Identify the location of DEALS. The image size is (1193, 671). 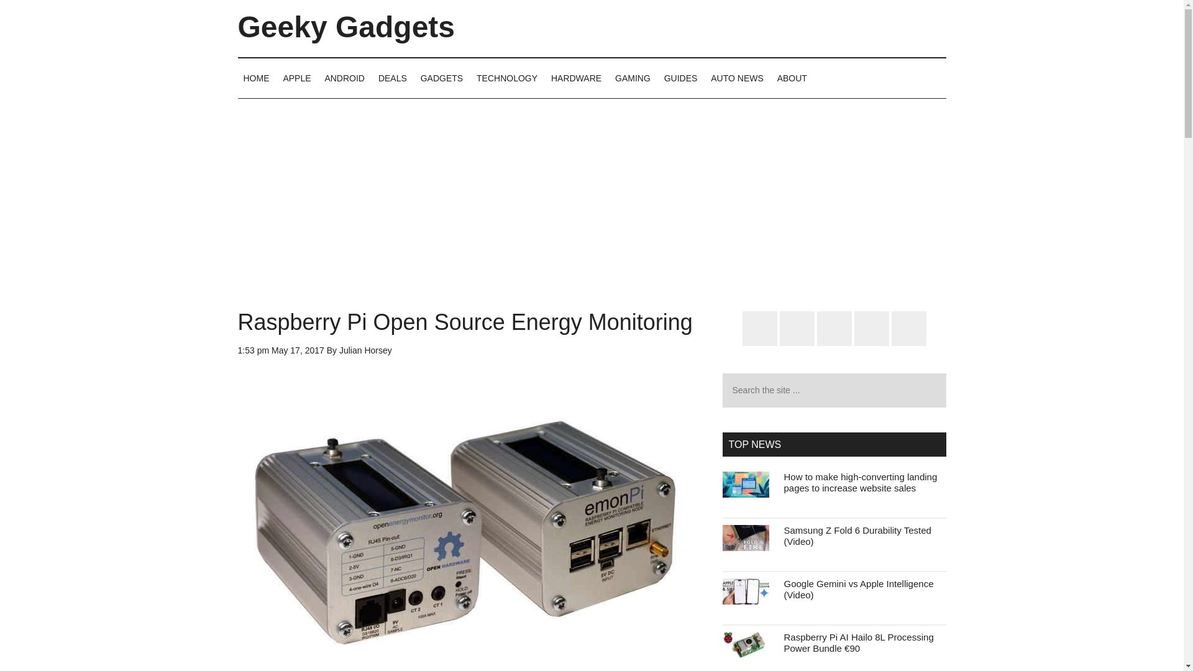
(393, 78).